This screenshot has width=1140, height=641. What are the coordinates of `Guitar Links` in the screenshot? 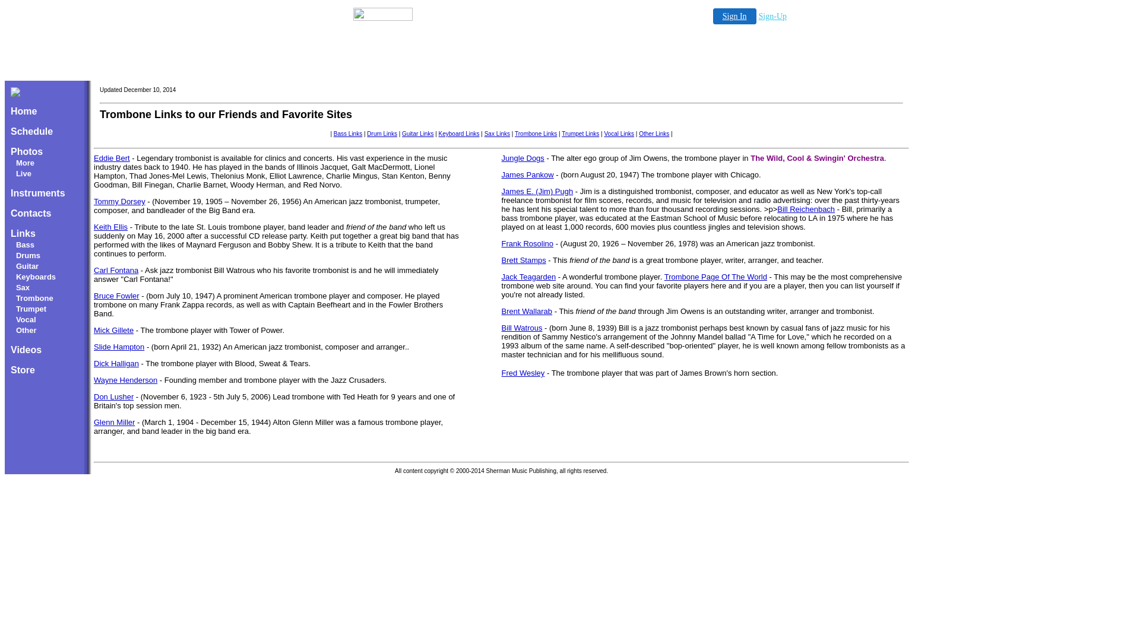 It's located at (418, 134).